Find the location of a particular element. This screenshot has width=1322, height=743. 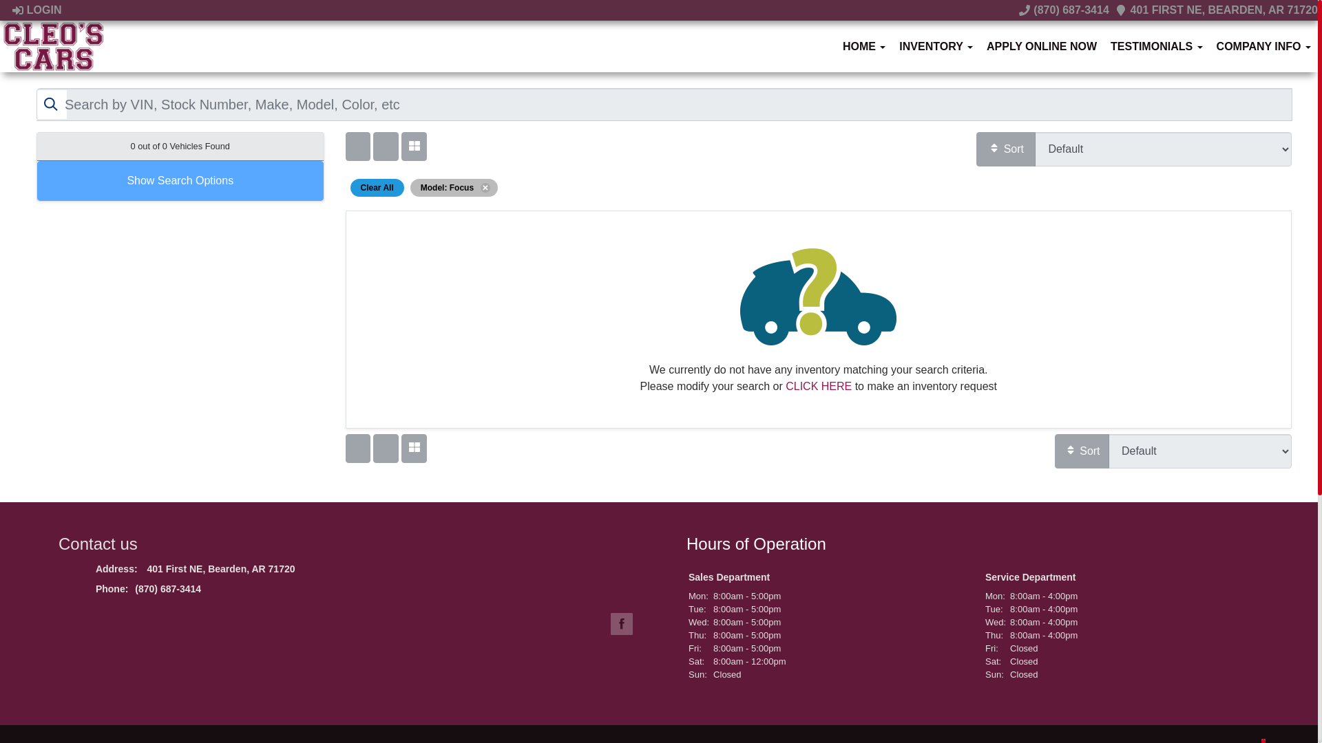

Show vehicle listings in a multi-column grid view is located at coordinates (413, 448).